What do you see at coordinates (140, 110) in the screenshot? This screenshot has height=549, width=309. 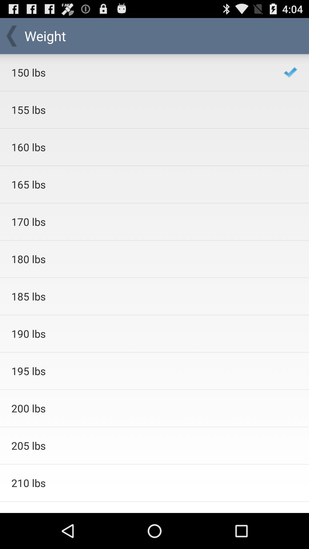 I see `scroll to the 155 lbs item` at bounding box center [140, 110].